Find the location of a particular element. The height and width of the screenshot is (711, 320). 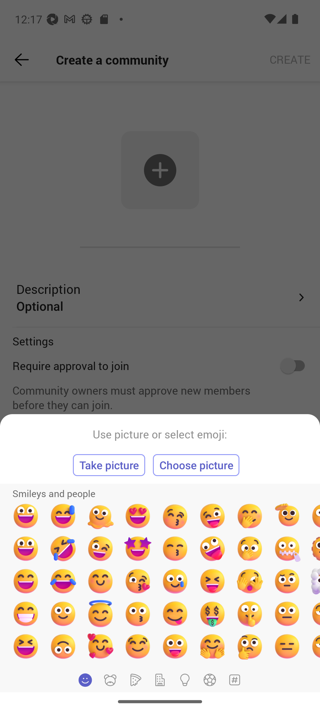

Smile emoji is located at coordinates (63, 614).